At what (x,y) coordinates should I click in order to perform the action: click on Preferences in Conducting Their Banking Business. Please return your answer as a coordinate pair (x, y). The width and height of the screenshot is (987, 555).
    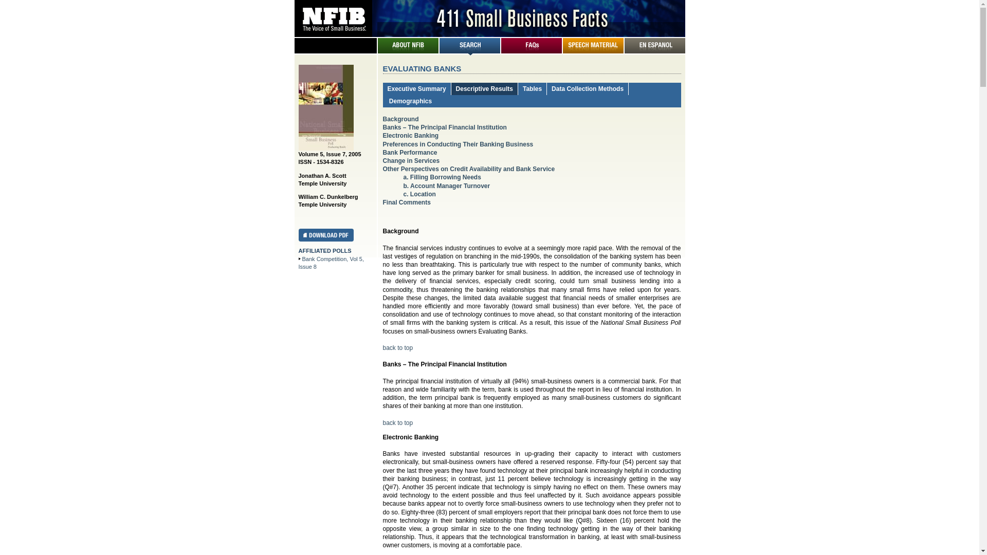
    Looking at the image, I should click on (458, 144).